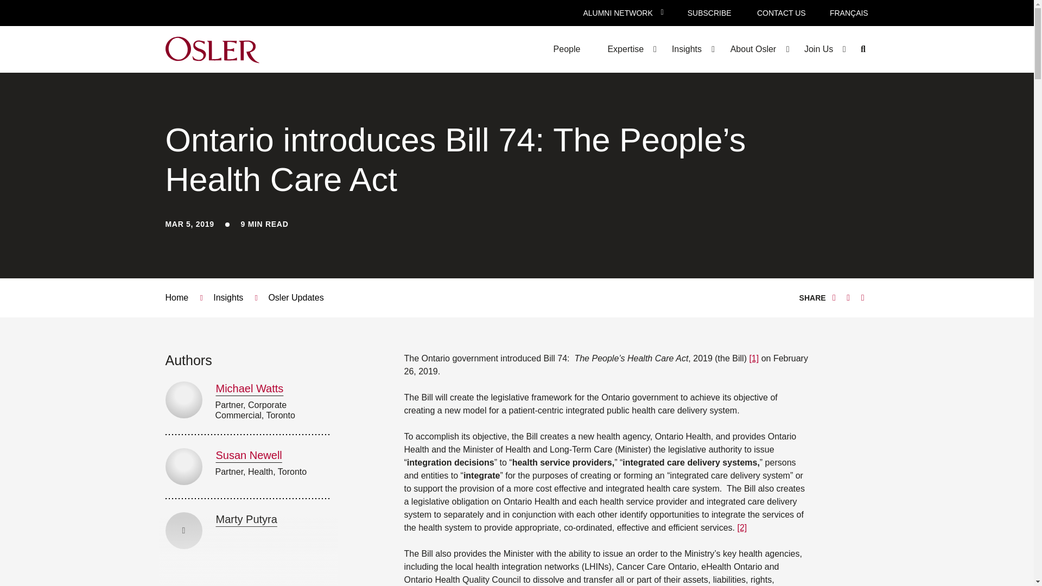  I want to click on ALUMNI NETWORK, so click(618, 13).